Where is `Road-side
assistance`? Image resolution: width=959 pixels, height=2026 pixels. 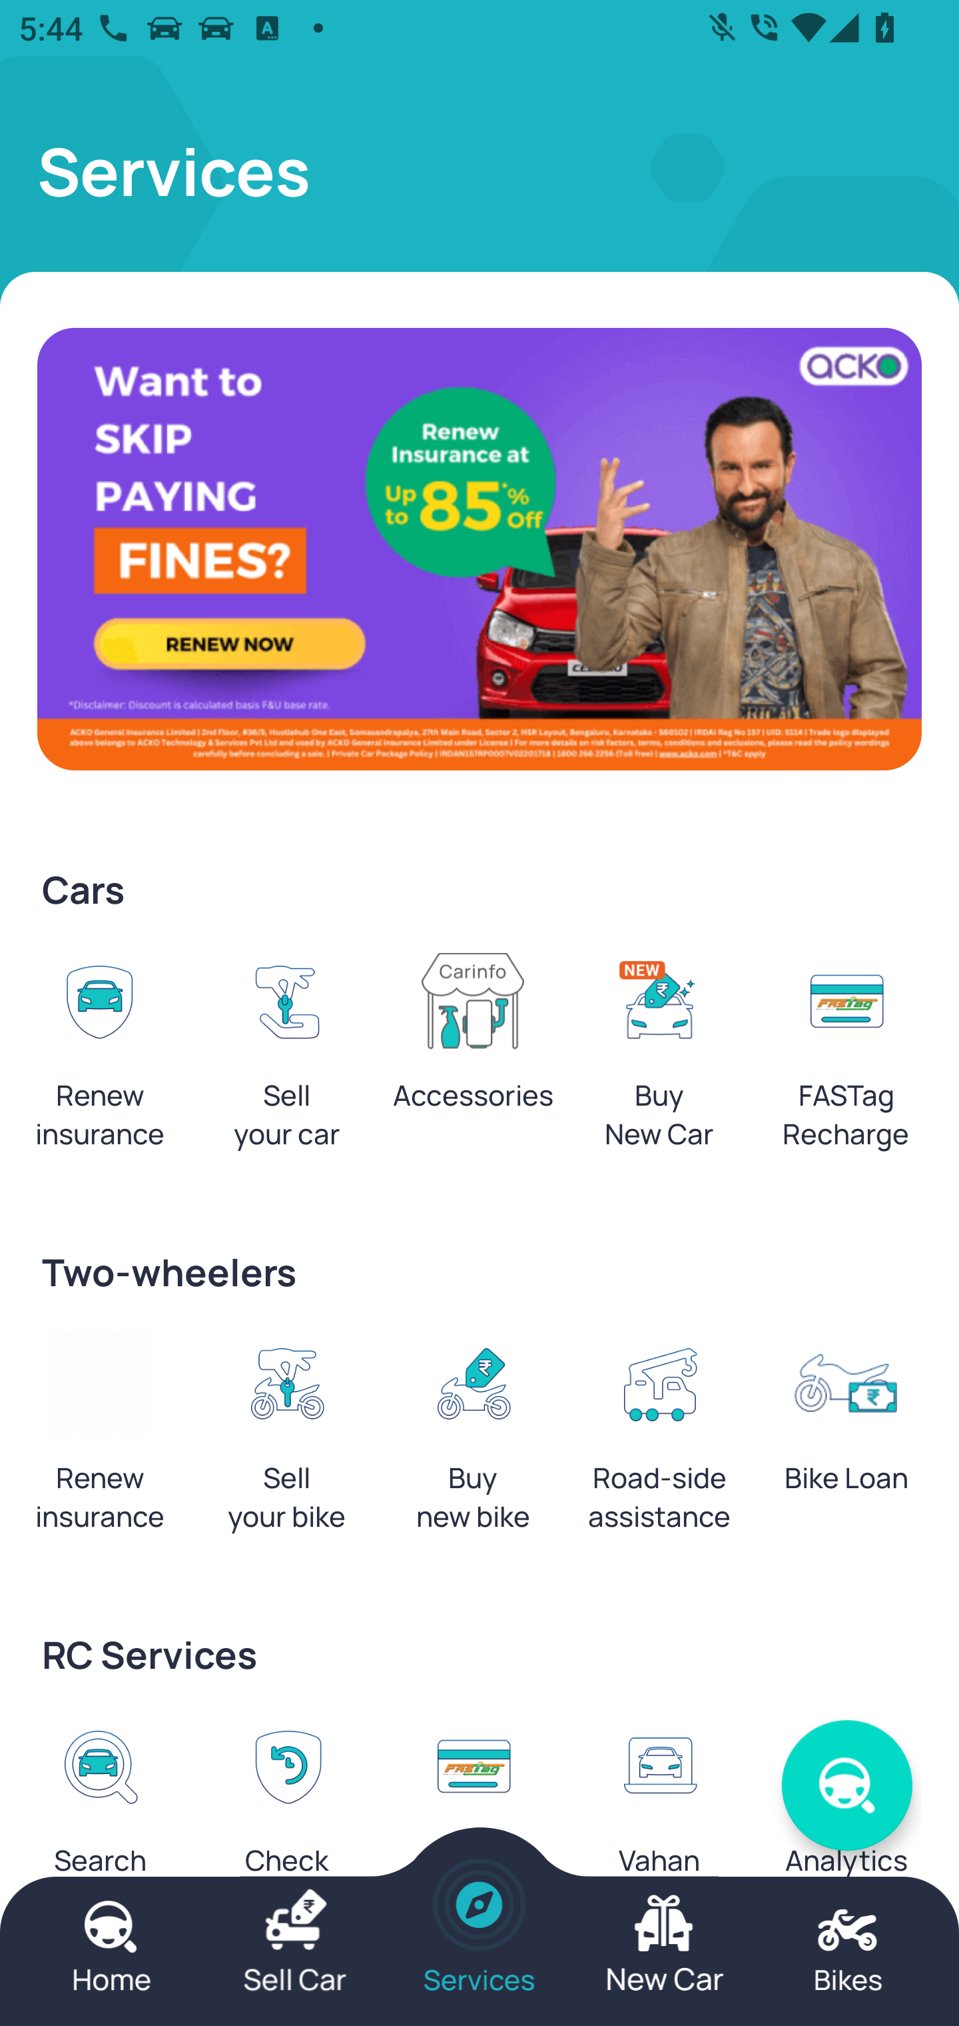 Road-side
assistance is located at coordinates (659, 1440).